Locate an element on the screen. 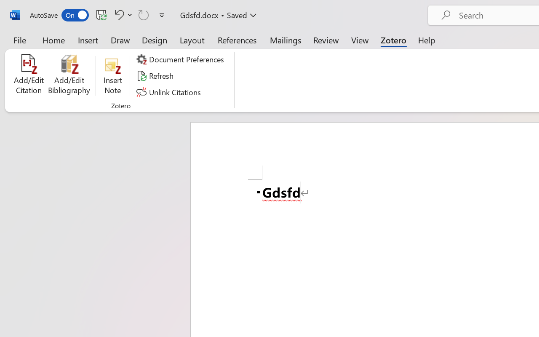  Add/Edit Bibliography is located at coordinates (69, 76).